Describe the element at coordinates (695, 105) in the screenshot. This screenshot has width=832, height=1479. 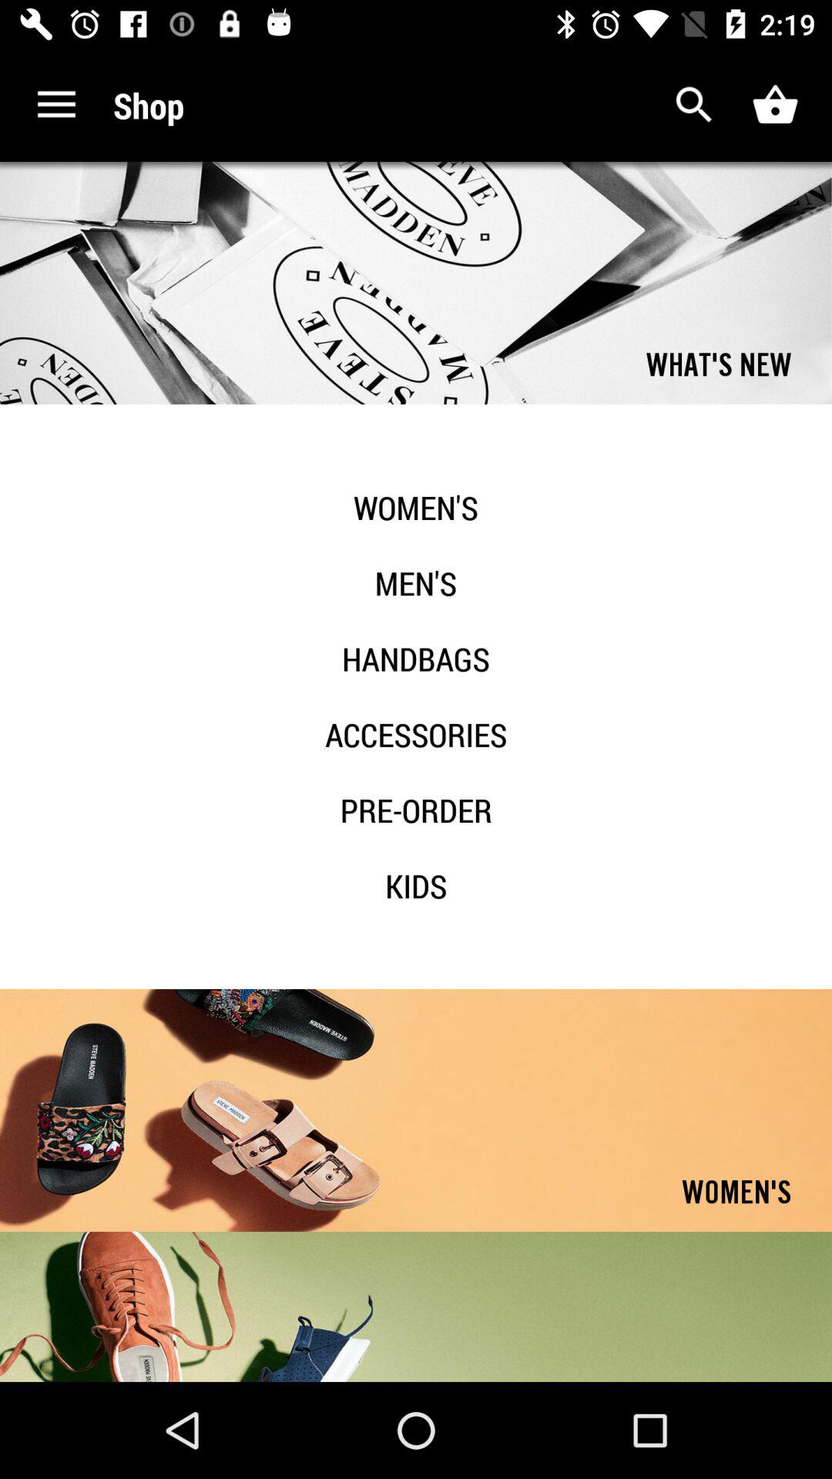
I see `search` at that location.